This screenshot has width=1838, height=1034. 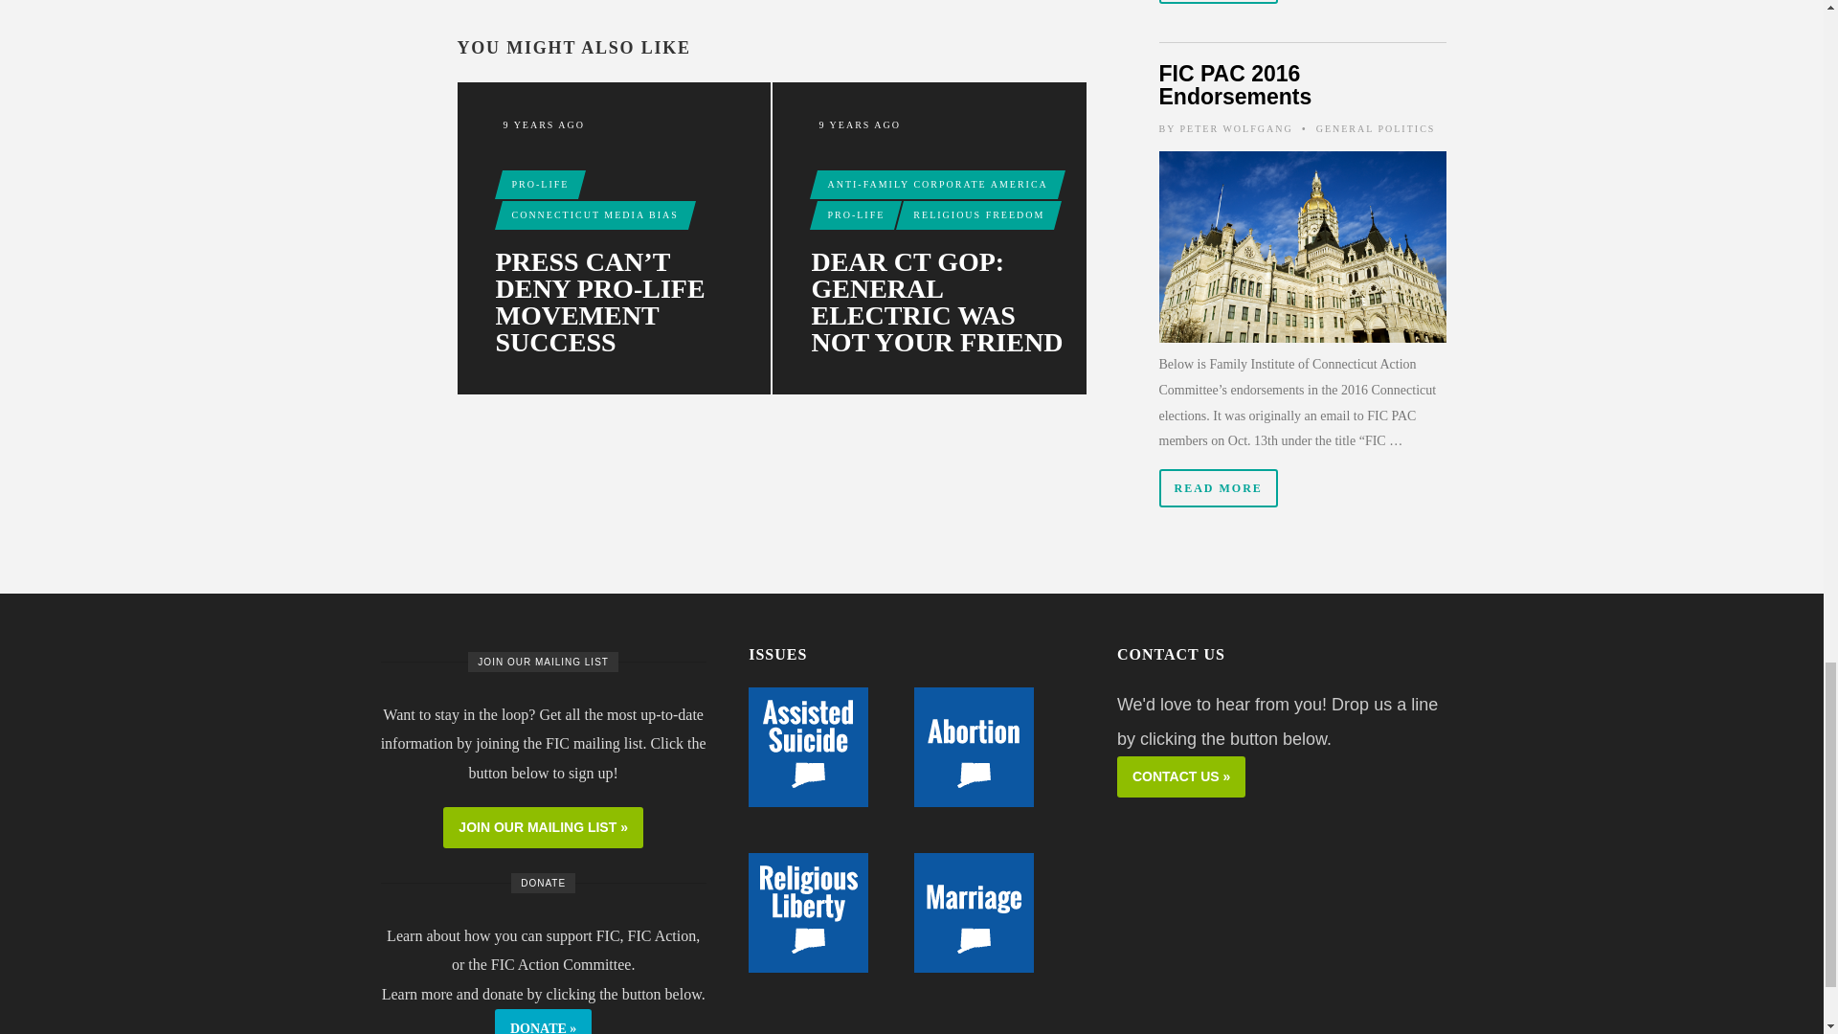 What do you see at coordinates (856, 214) in the screenshot?
I see `More Pro-Life Posts` at bounding box center [856, 214].